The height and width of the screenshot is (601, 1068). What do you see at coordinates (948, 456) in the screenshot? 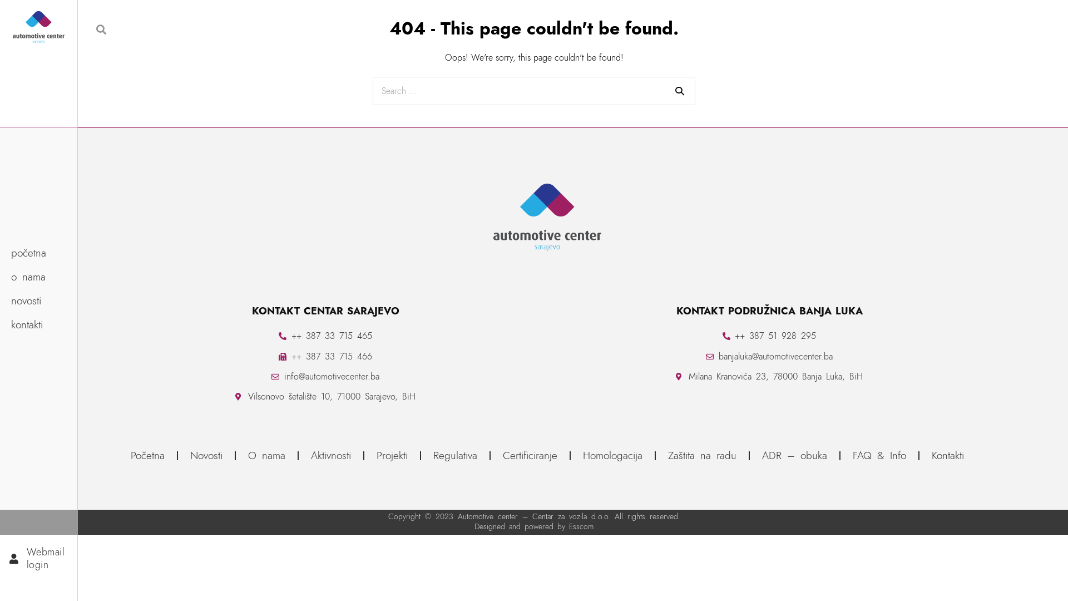
I see `Kontakti` at bounding box center [948, 456].